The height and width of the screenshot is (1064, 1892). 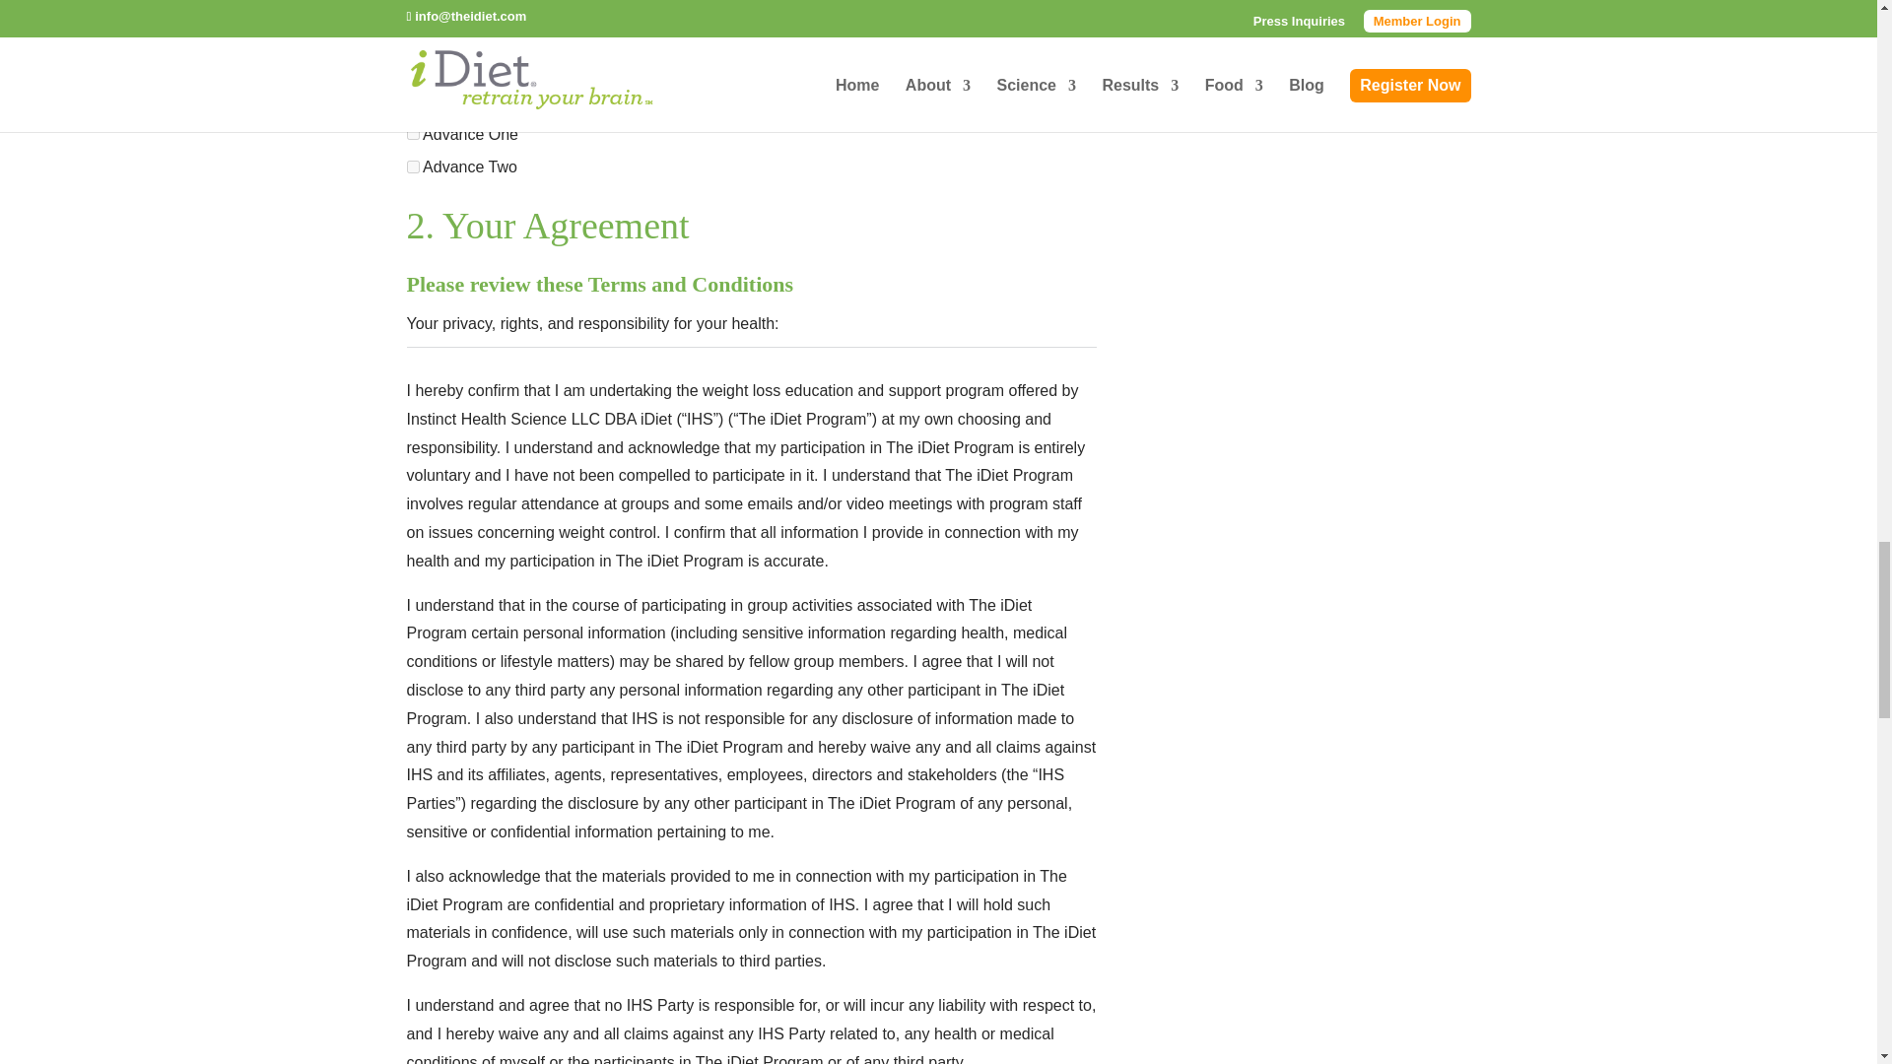 I want to click on Advance One, so click(x=412, y=132).